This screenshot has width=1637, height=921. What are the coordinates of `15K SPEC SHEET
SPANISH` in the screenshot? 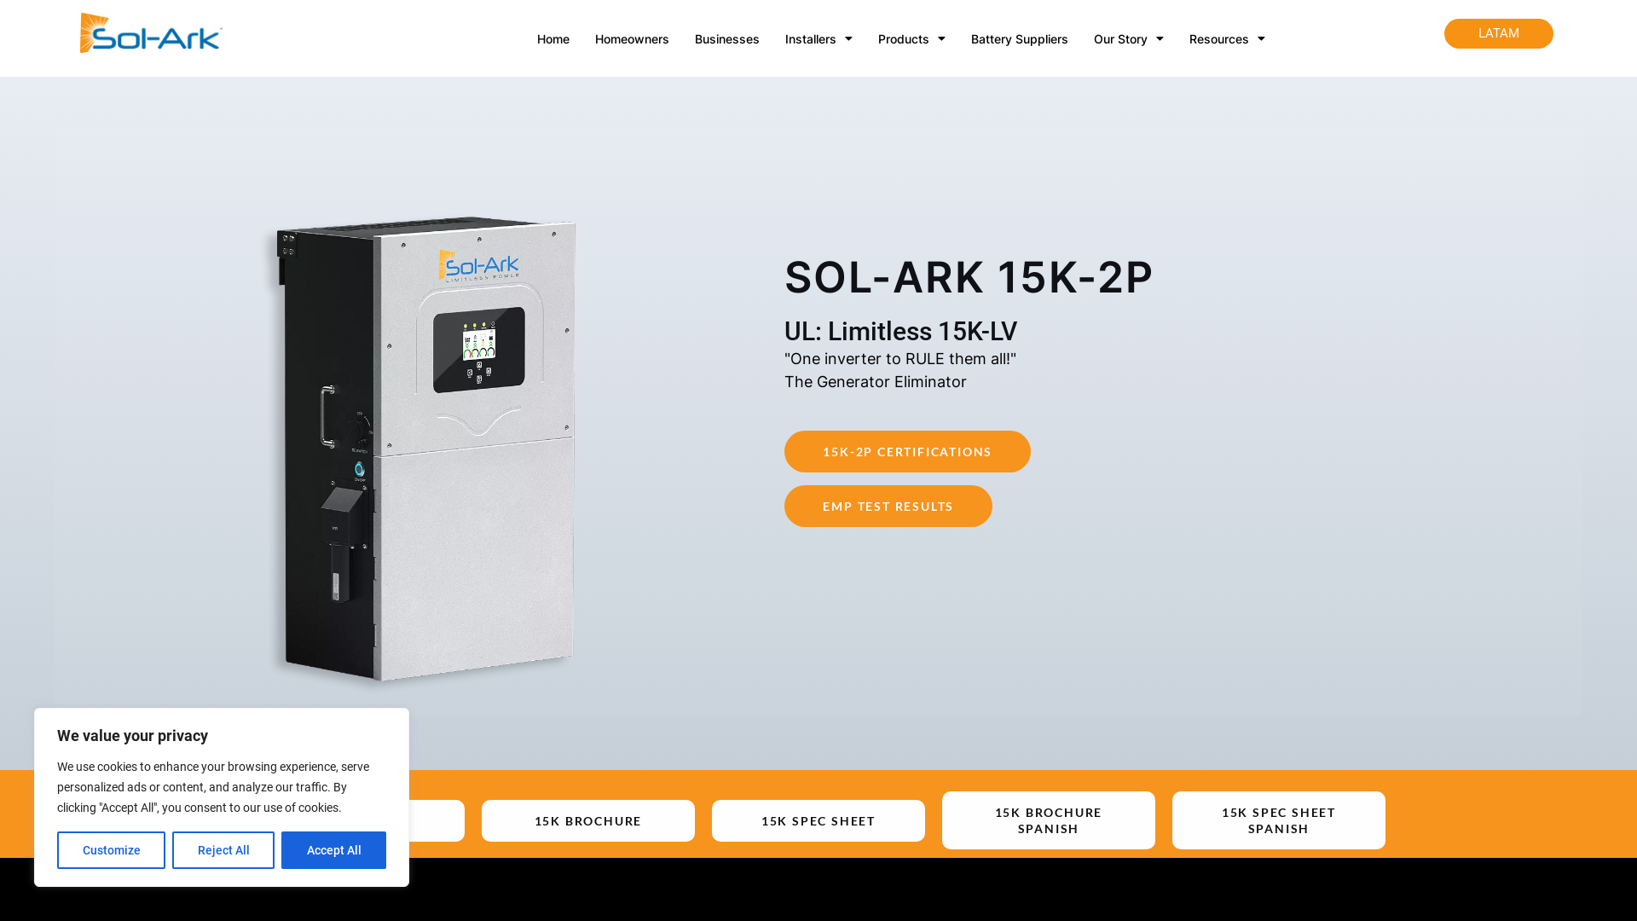 It's located at (1279, 820).